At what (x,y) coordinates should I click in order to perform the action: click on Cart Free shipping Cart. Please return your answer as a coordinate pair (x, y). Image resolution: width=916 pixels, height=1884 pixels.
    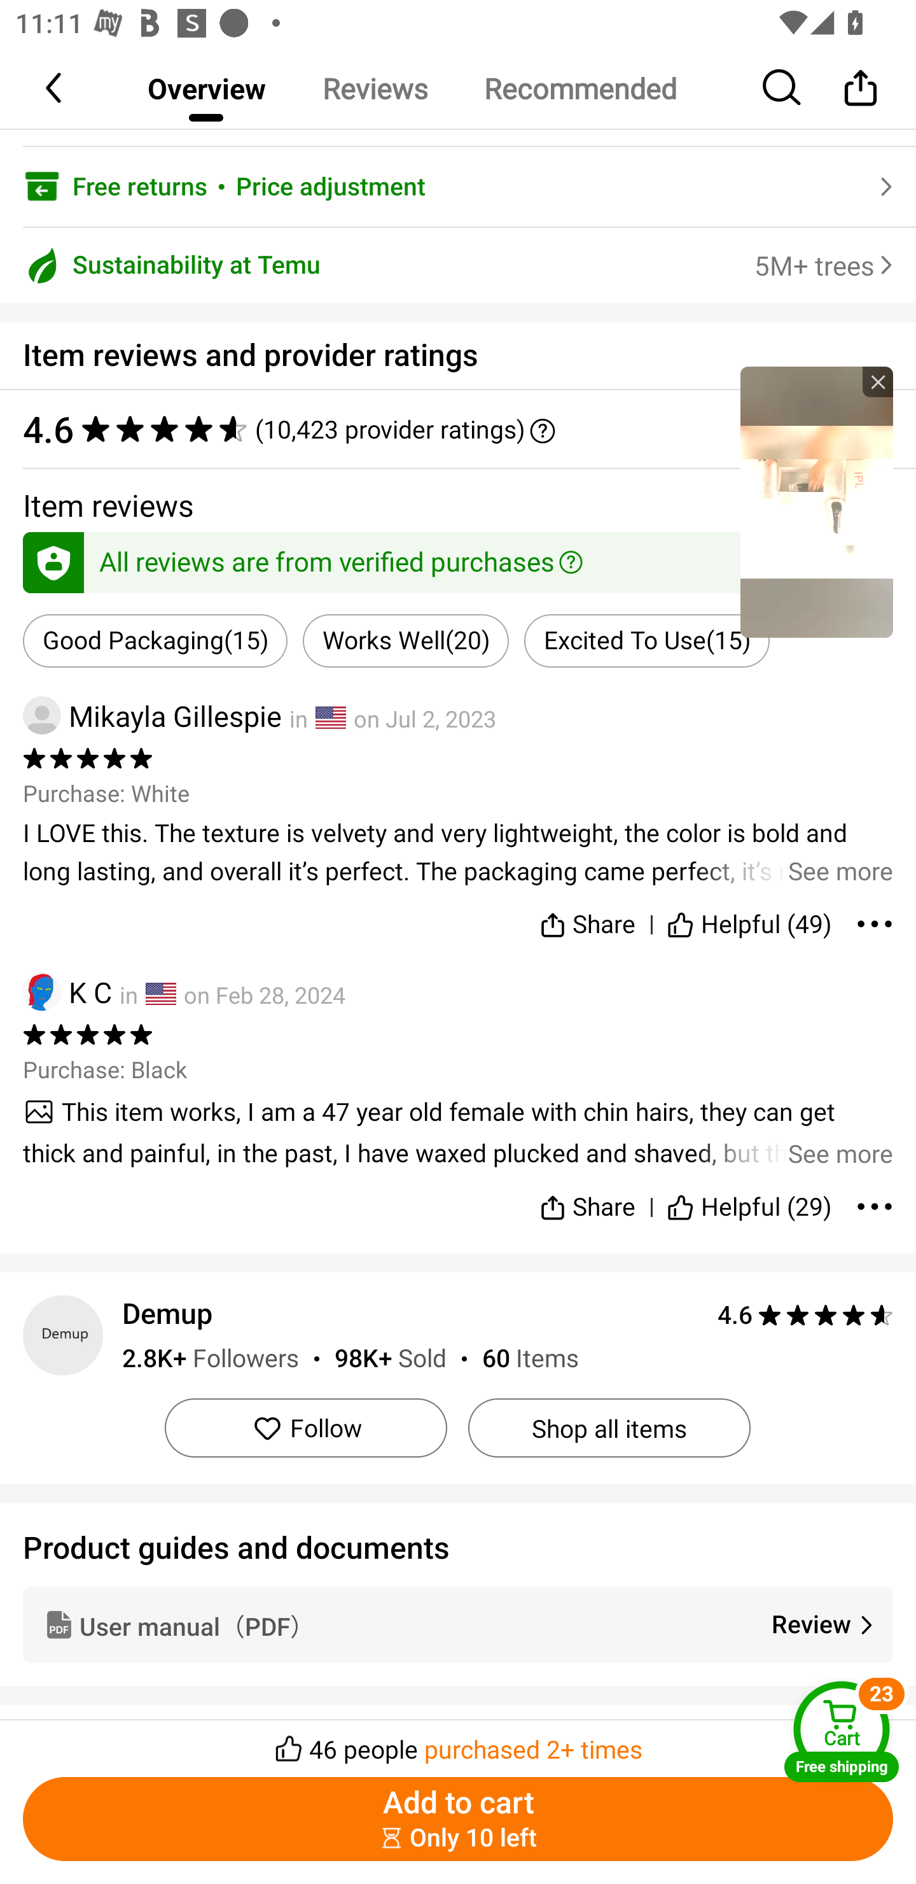
    Looking at the image, I should click on (842, 1731).